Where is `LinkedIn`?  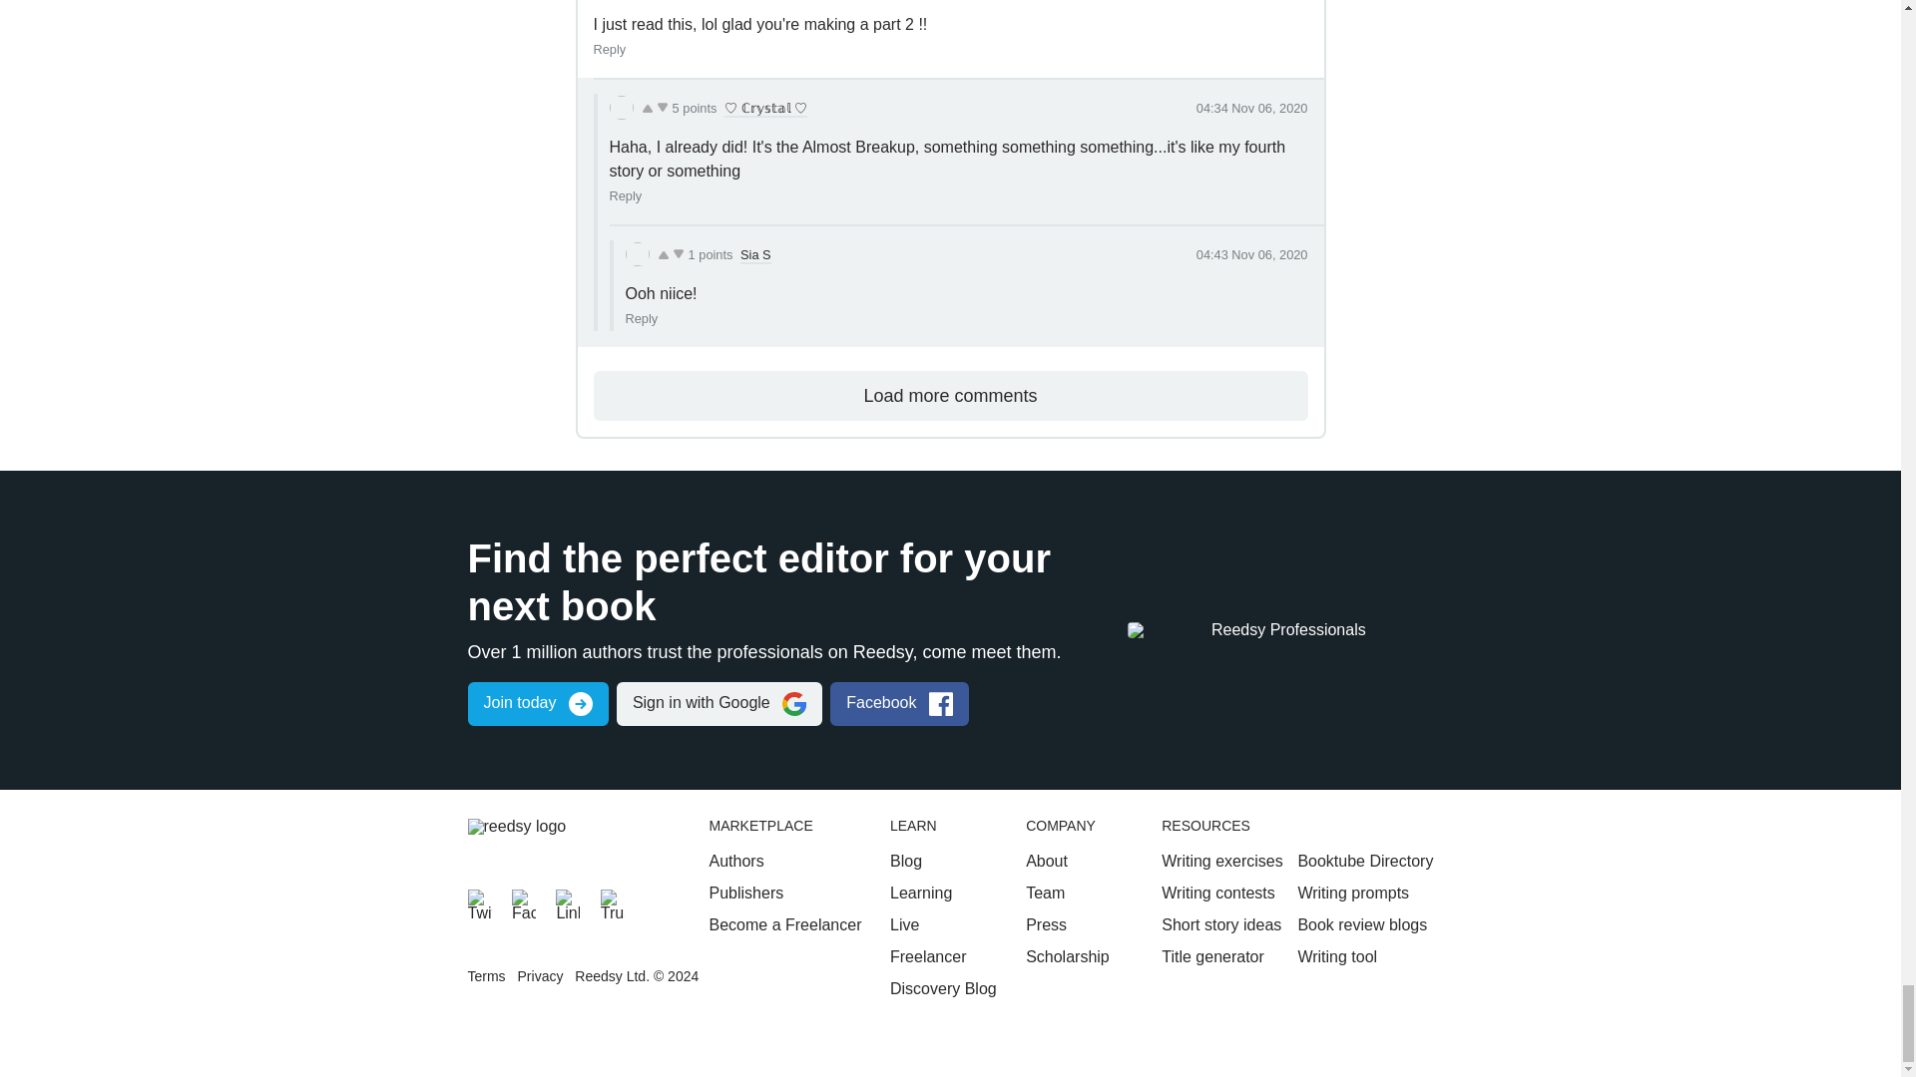 LinkedIn is located at coordinates (567, 901).